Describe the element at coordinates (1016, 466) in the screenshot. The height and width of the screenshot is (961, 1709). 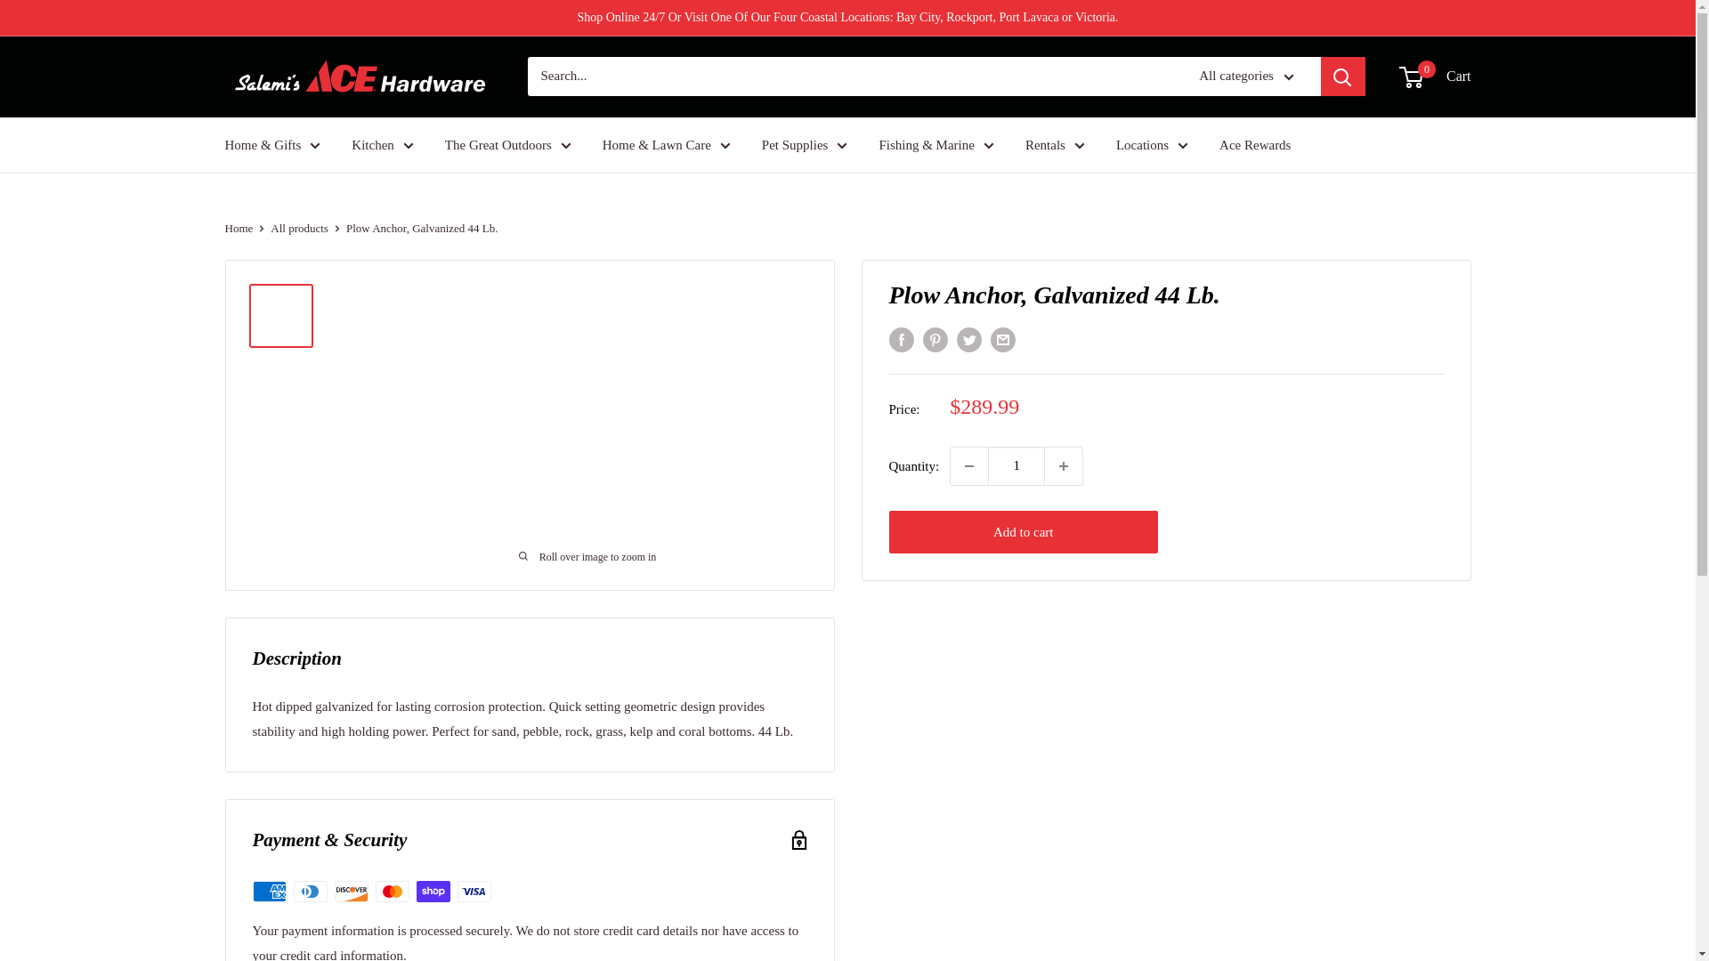
I see `1` at that location.